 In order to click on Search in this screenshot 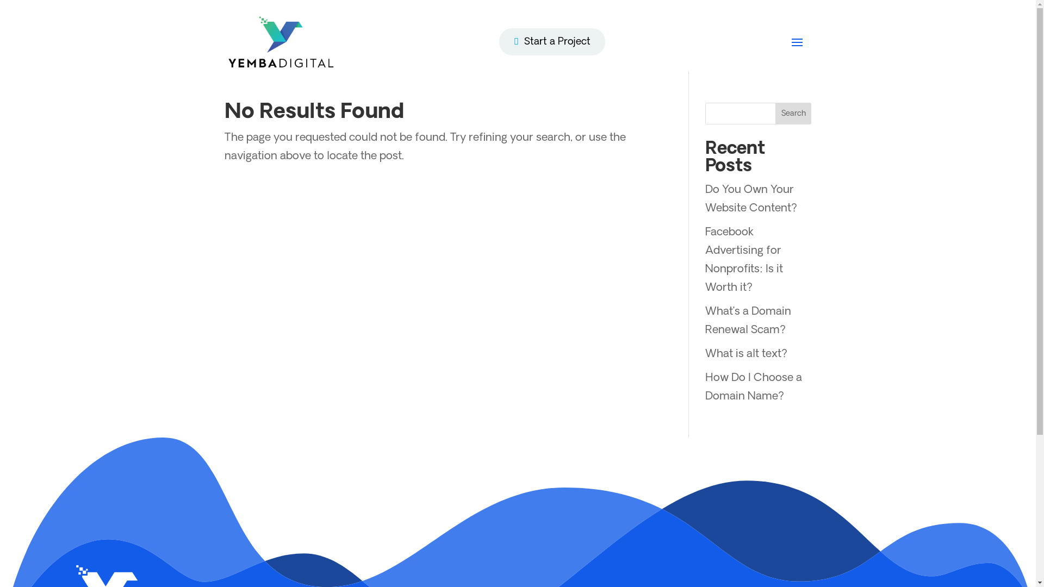, I will do `click(794, 114)`.